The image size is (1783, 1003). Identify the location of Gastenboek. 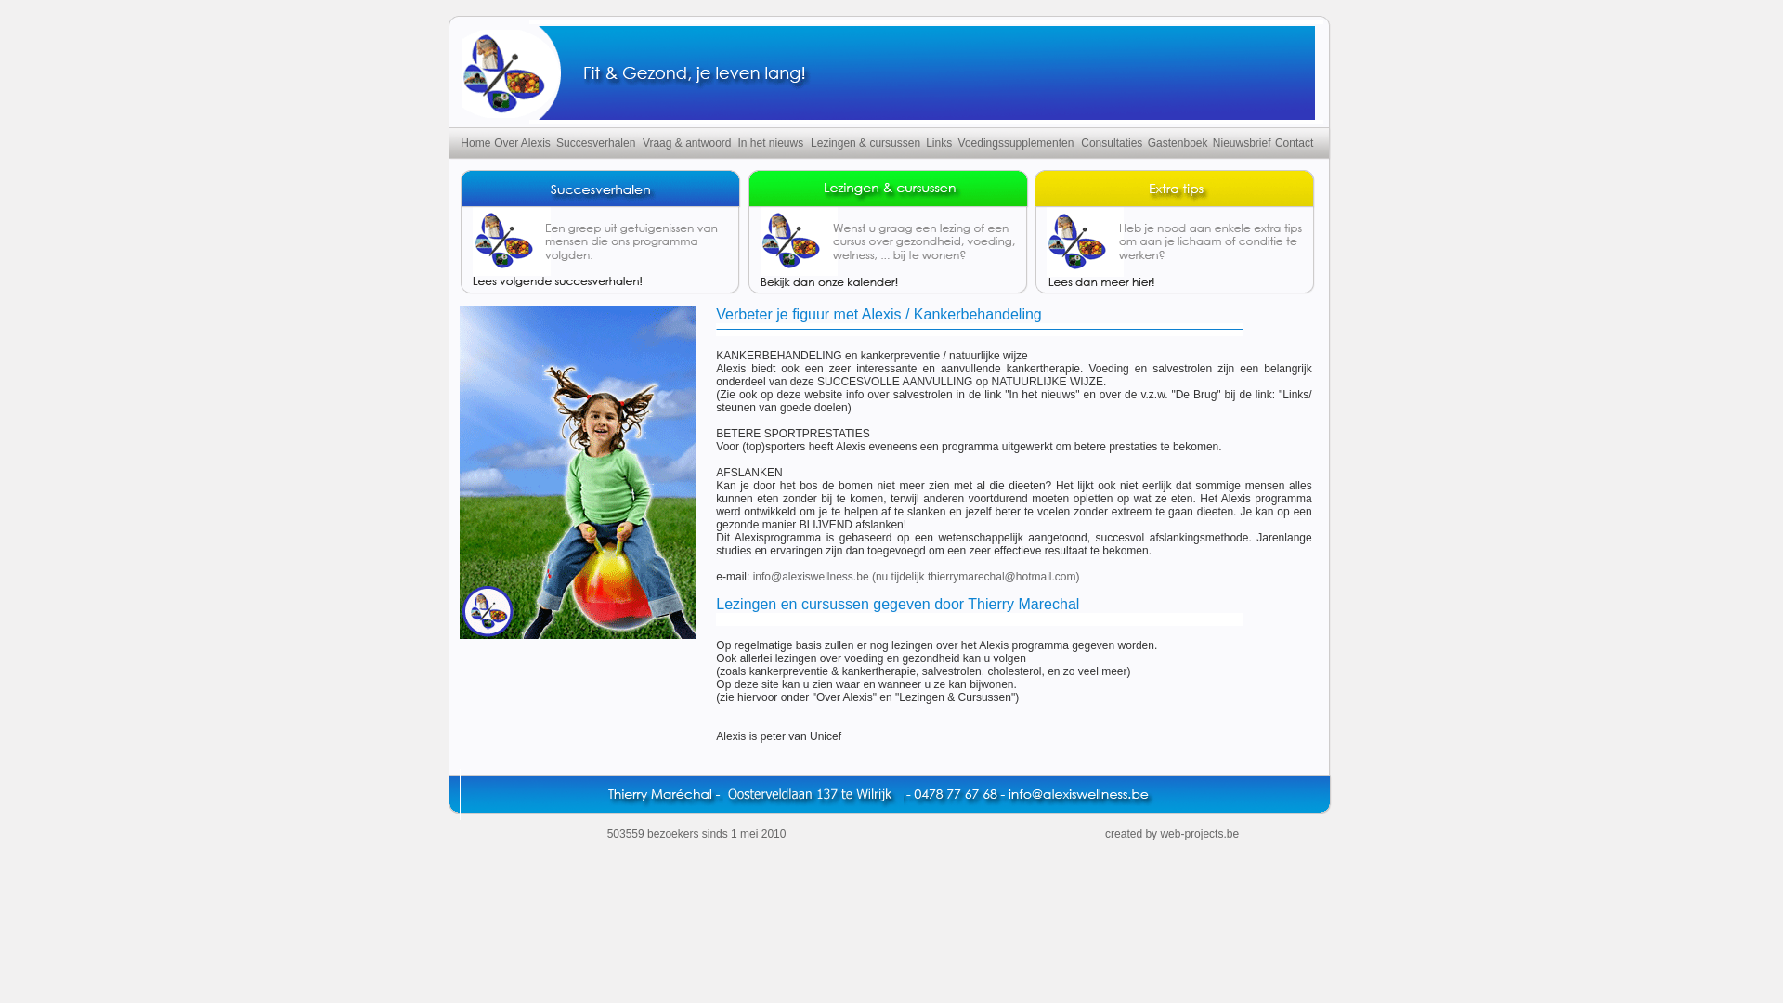
(1178, 143).